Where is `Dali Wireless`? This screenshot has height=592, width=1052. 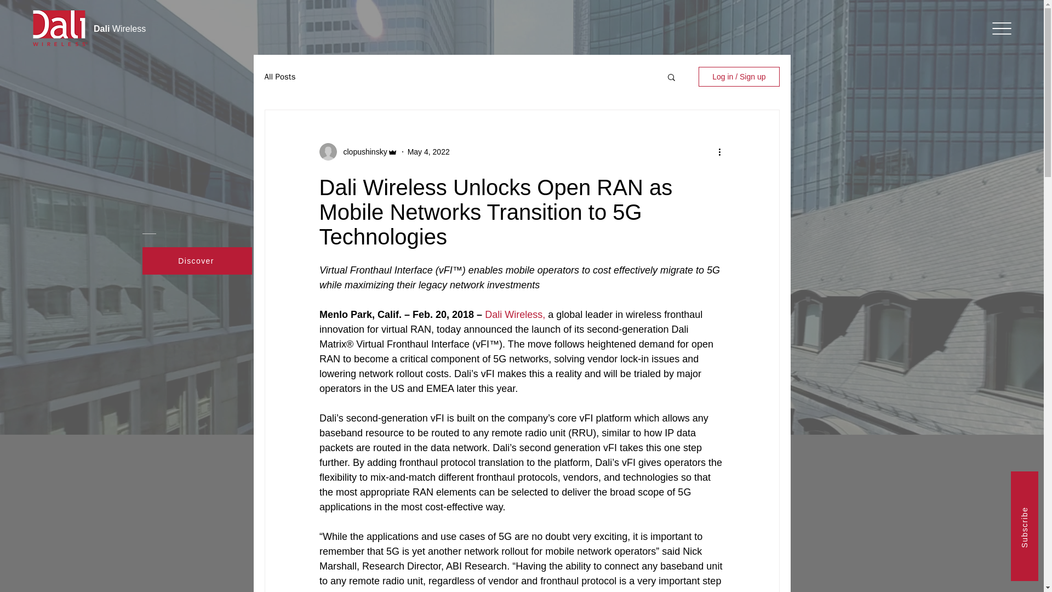 Dali Wireless is located at coordinates (119, 29).